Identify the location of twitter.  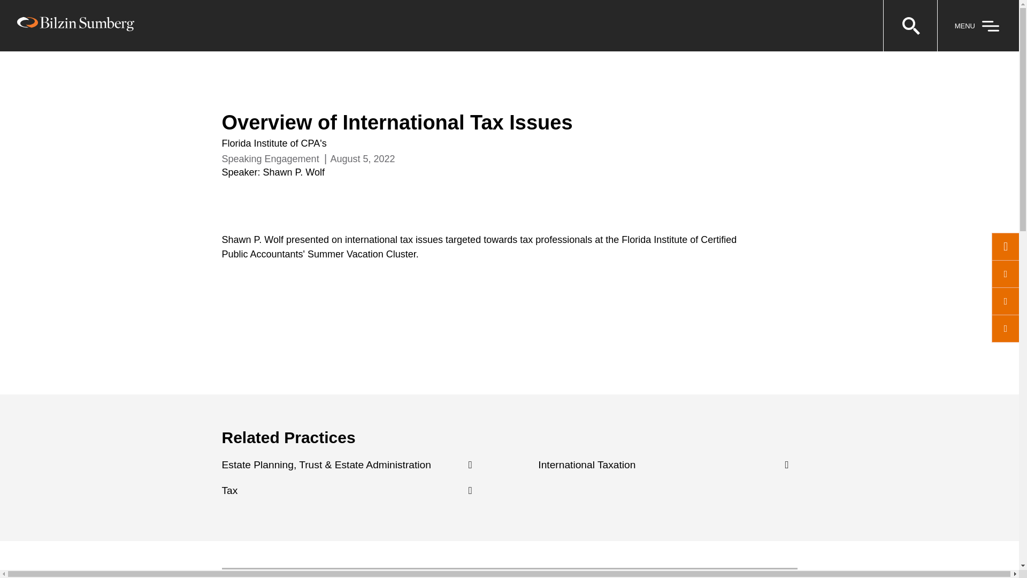
(1005, 274).